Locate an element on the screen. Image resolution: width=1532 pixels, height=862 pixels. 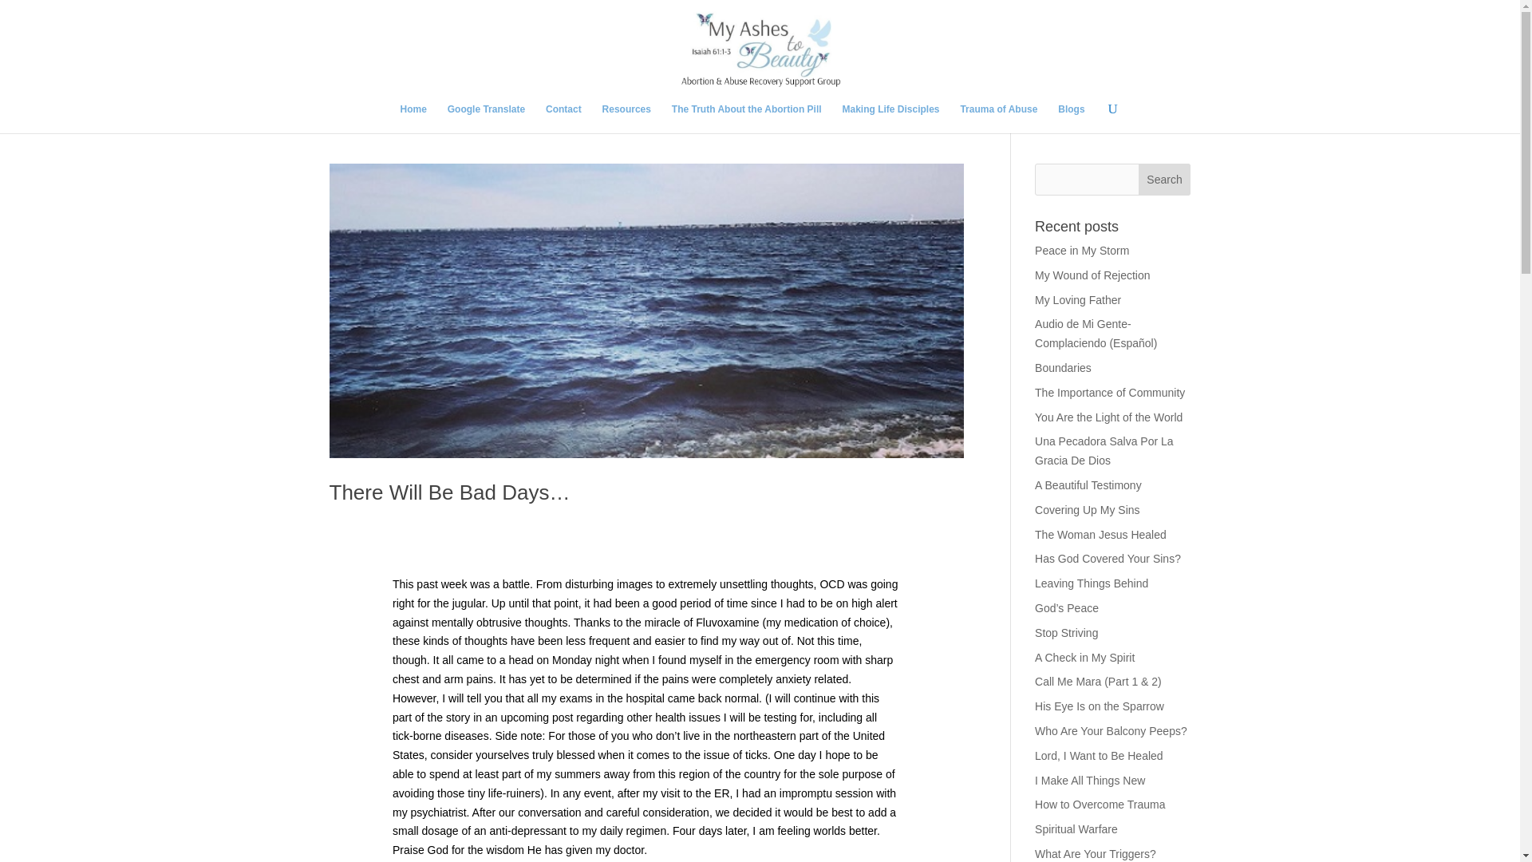
Who Are Your Balcony Peeps? is located at coordinates (1111, 731).